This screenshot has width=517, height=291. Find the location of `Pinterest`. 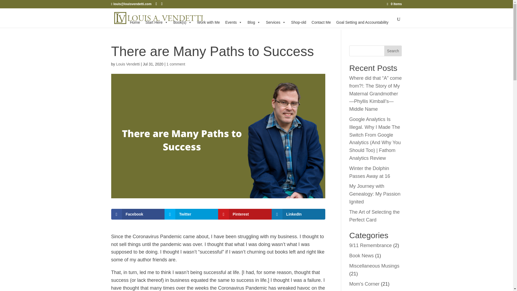

Pinterest is located at coordinates (245, 214).